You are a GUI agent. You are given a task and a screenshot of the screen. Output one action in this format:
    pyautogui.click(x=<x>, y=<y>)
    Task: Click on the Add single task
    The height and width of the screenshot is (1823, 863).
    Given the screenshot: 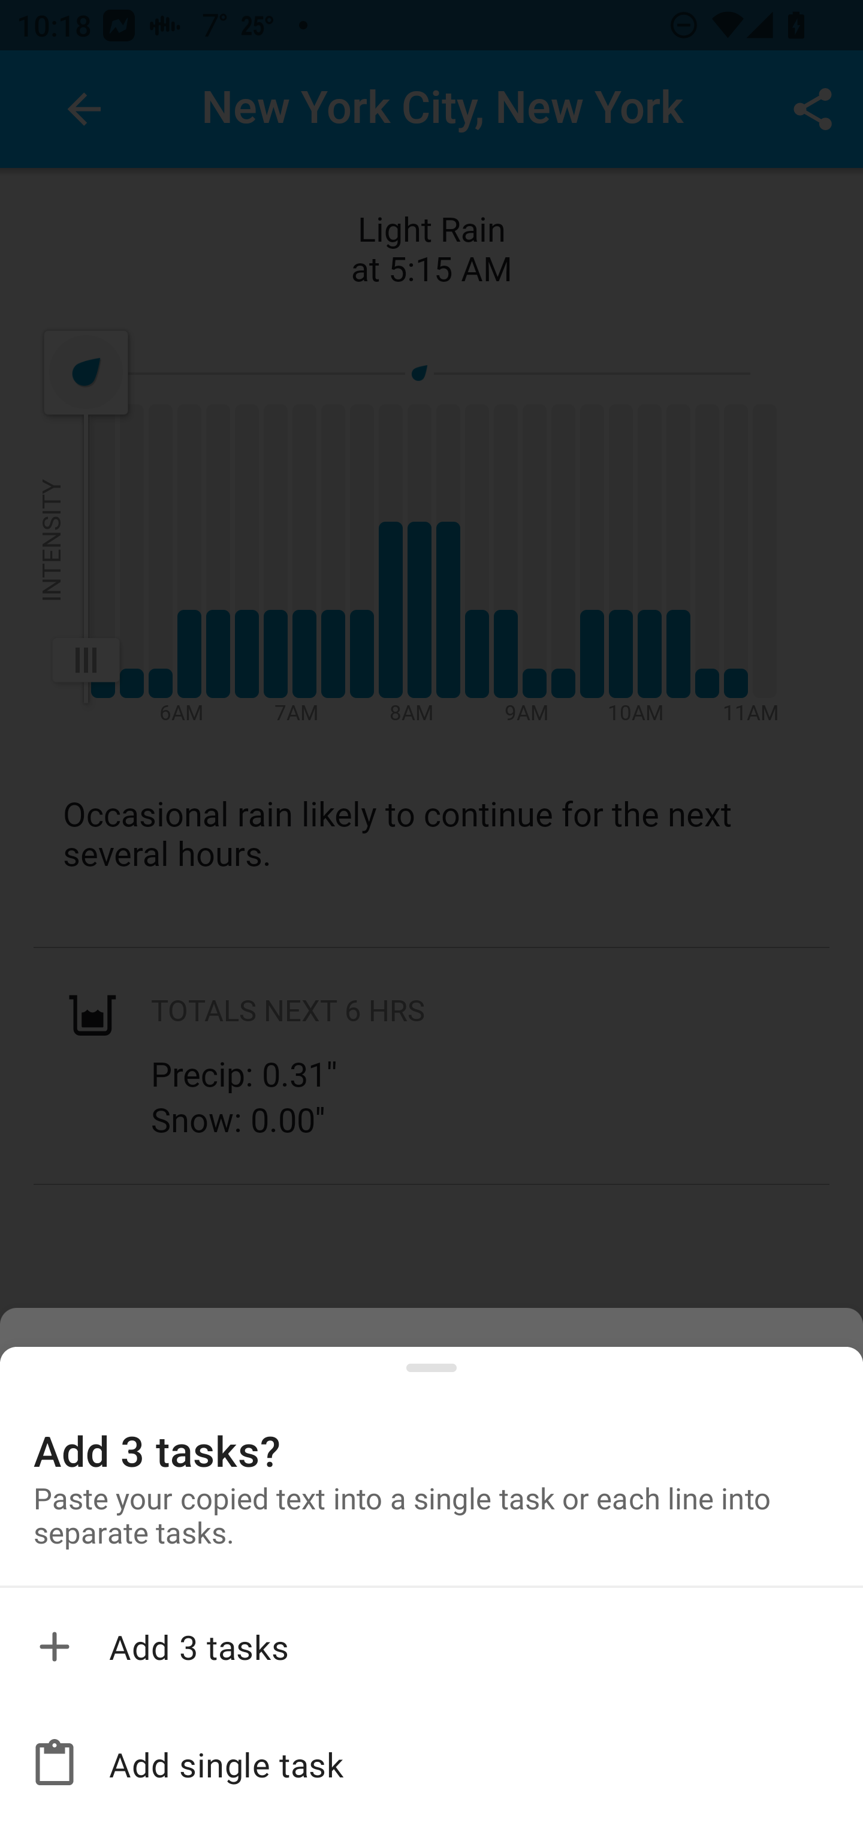 What is the action you would take?
    pyautogui.click(x=431, y=1764)
    